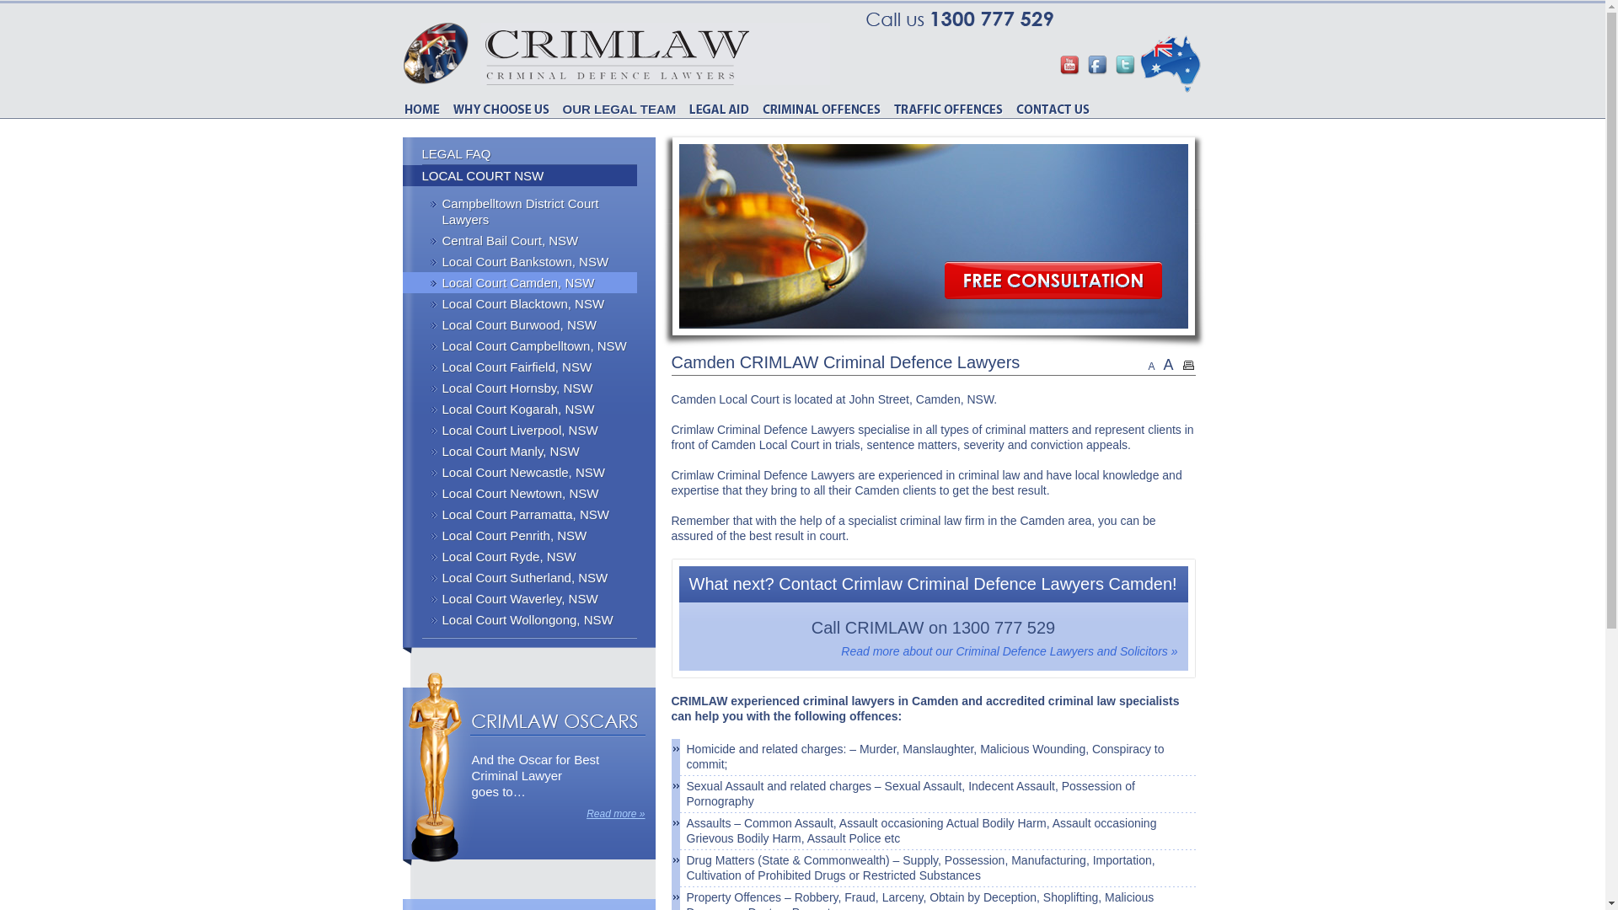  What do you see at coordinates (520, 514) in the screenshot?
I see `Local Court Parramatta, NSW` at bounding box center [520, 514].